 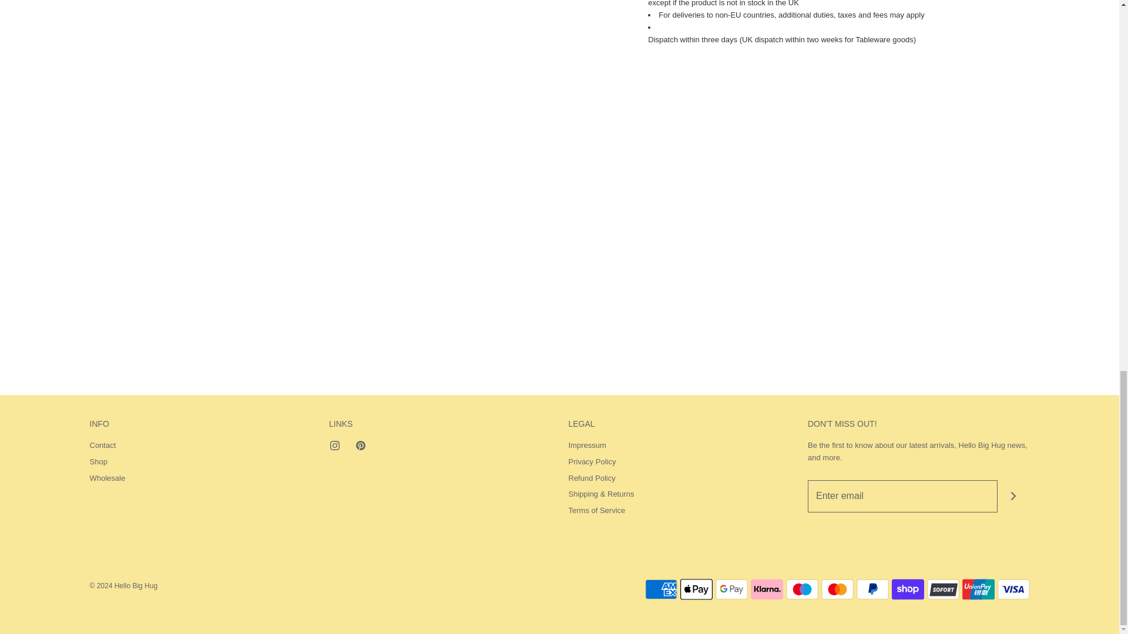 What do you see at coordinates (803, 589) in the screenshot?
I see `Maestro` at bounding box center [803, 589].